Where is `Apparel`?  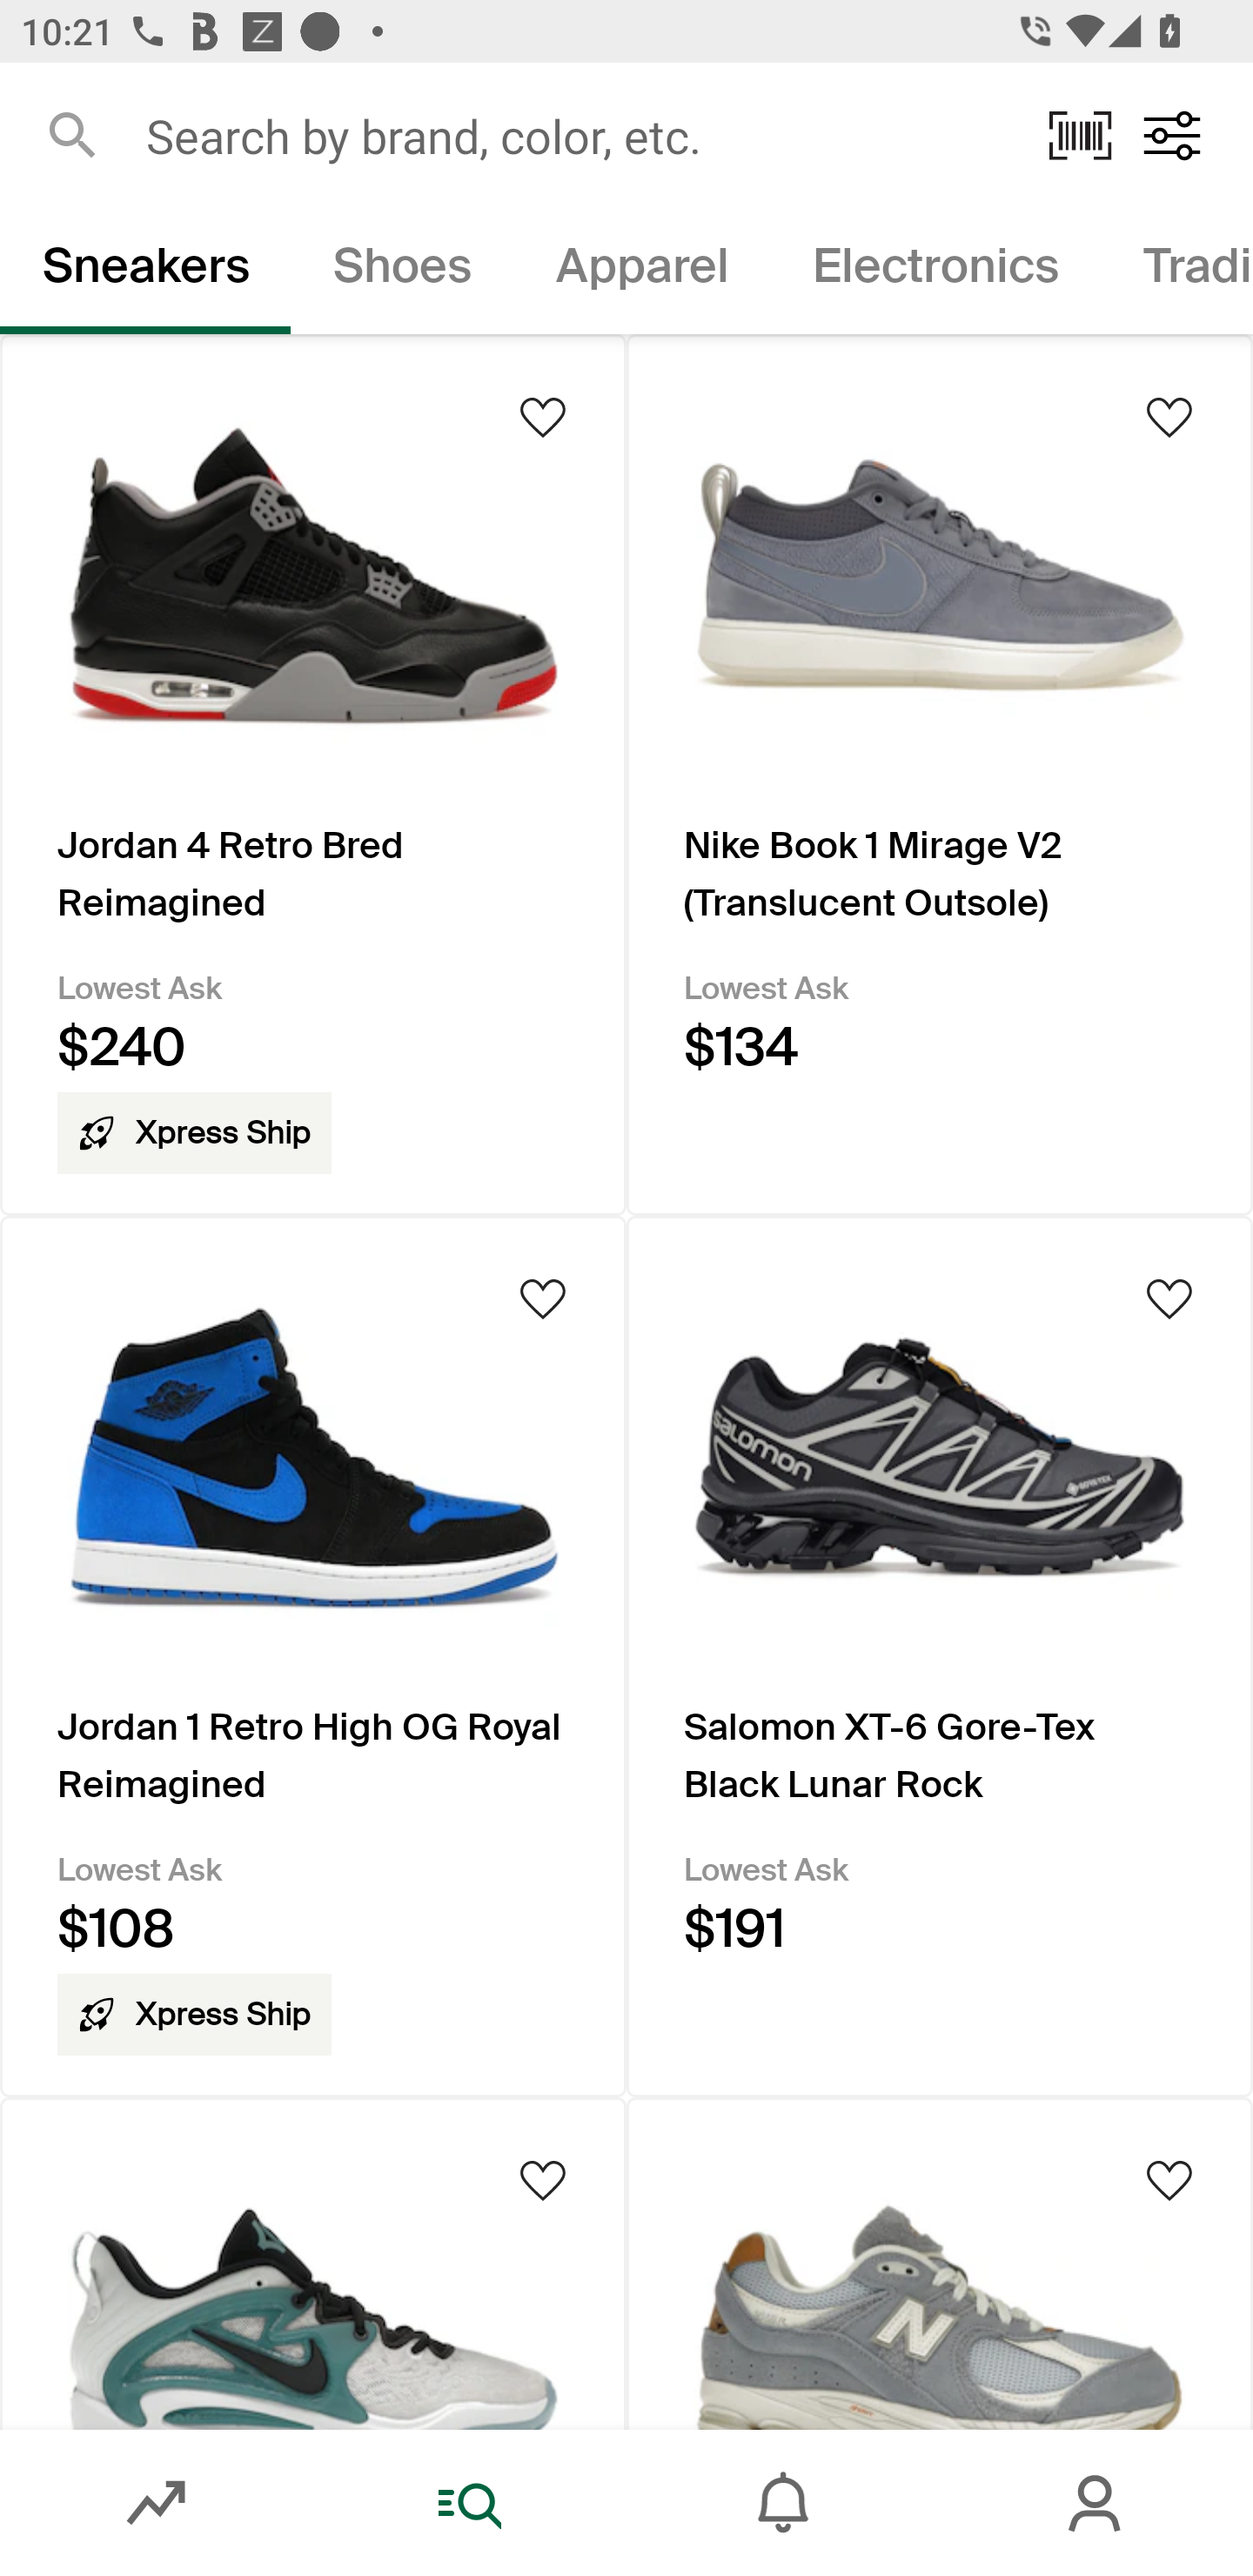
Apparel is located at coordinates (642, 272).